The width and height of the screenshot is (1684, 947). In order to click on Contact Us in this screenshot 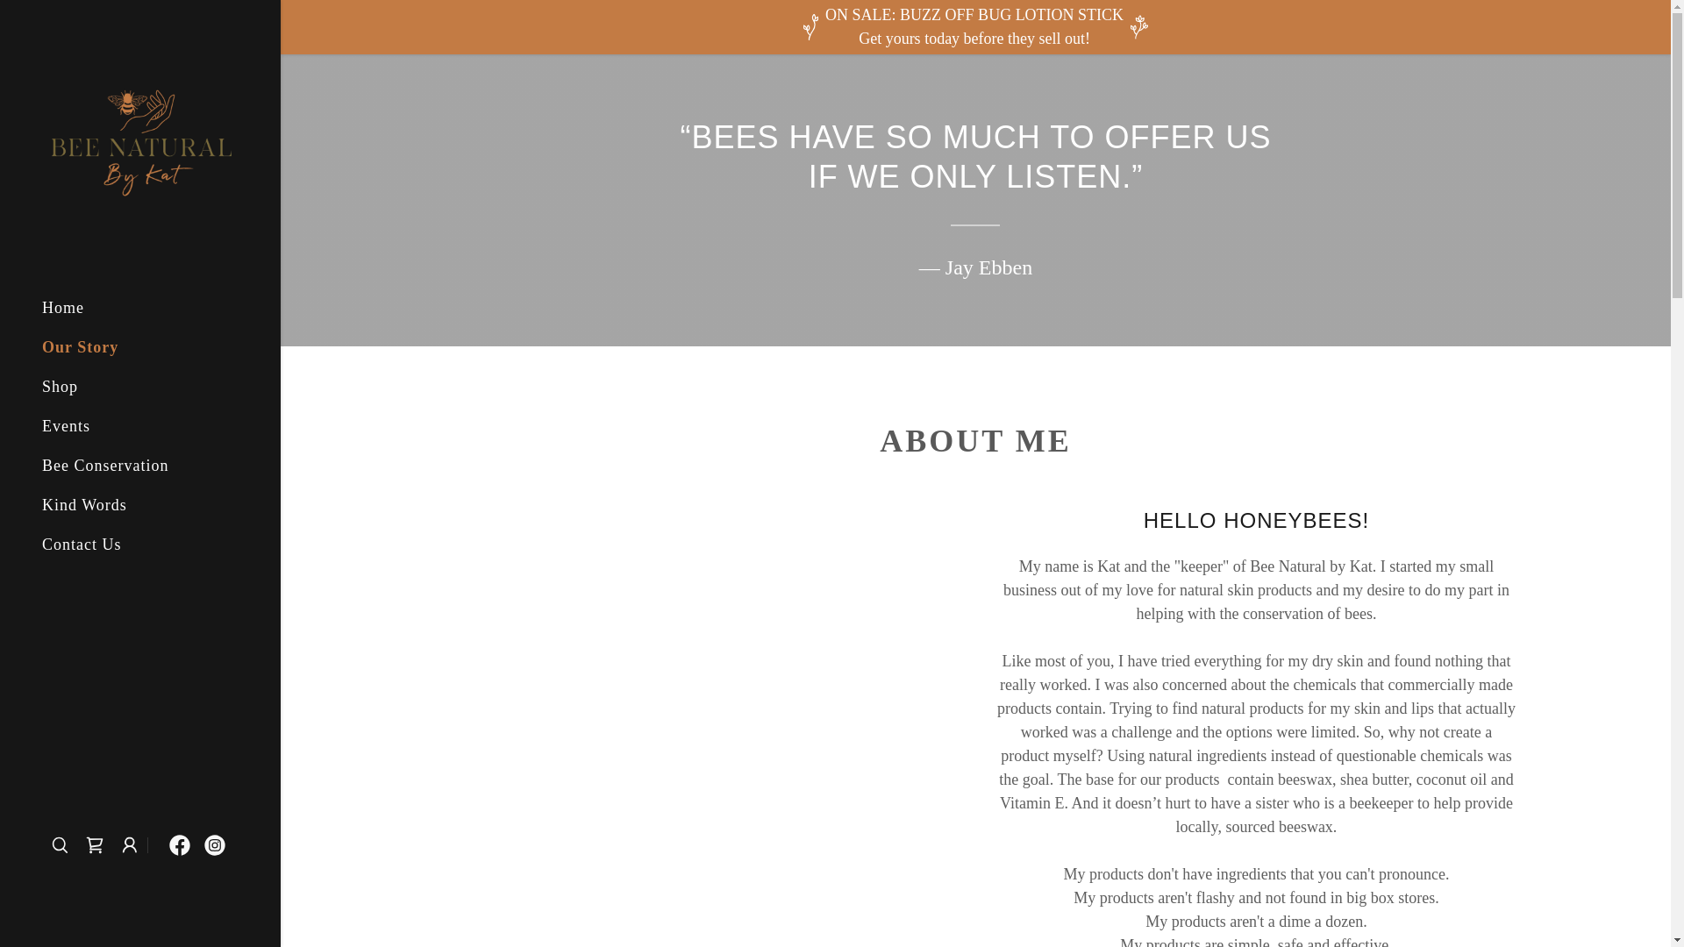, I will do `click(82, 544)`.